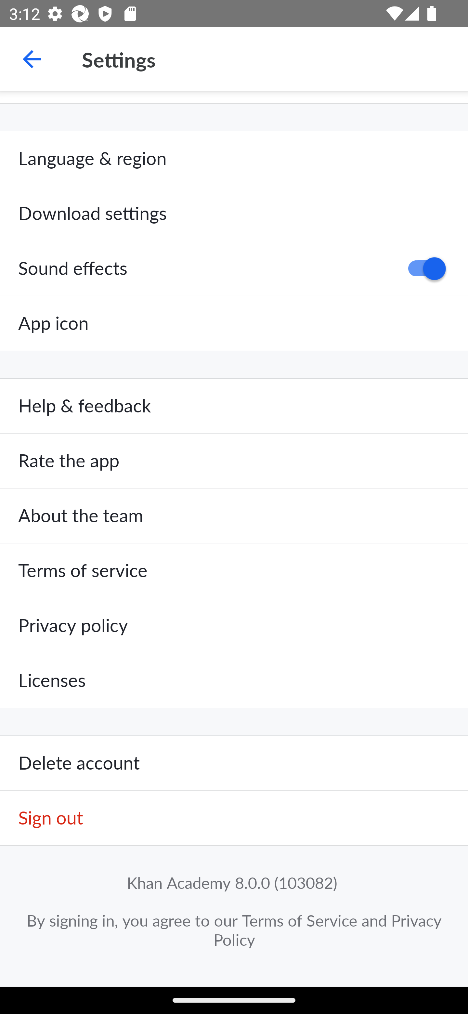  What do you see at coordinates (234, 159) in the screenshot?
I see `Language & region` at bounding box center [234, 159].